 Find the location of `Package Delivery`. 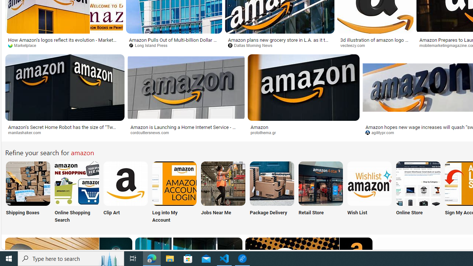

Package Delivery is located at coordinates (272, 193).